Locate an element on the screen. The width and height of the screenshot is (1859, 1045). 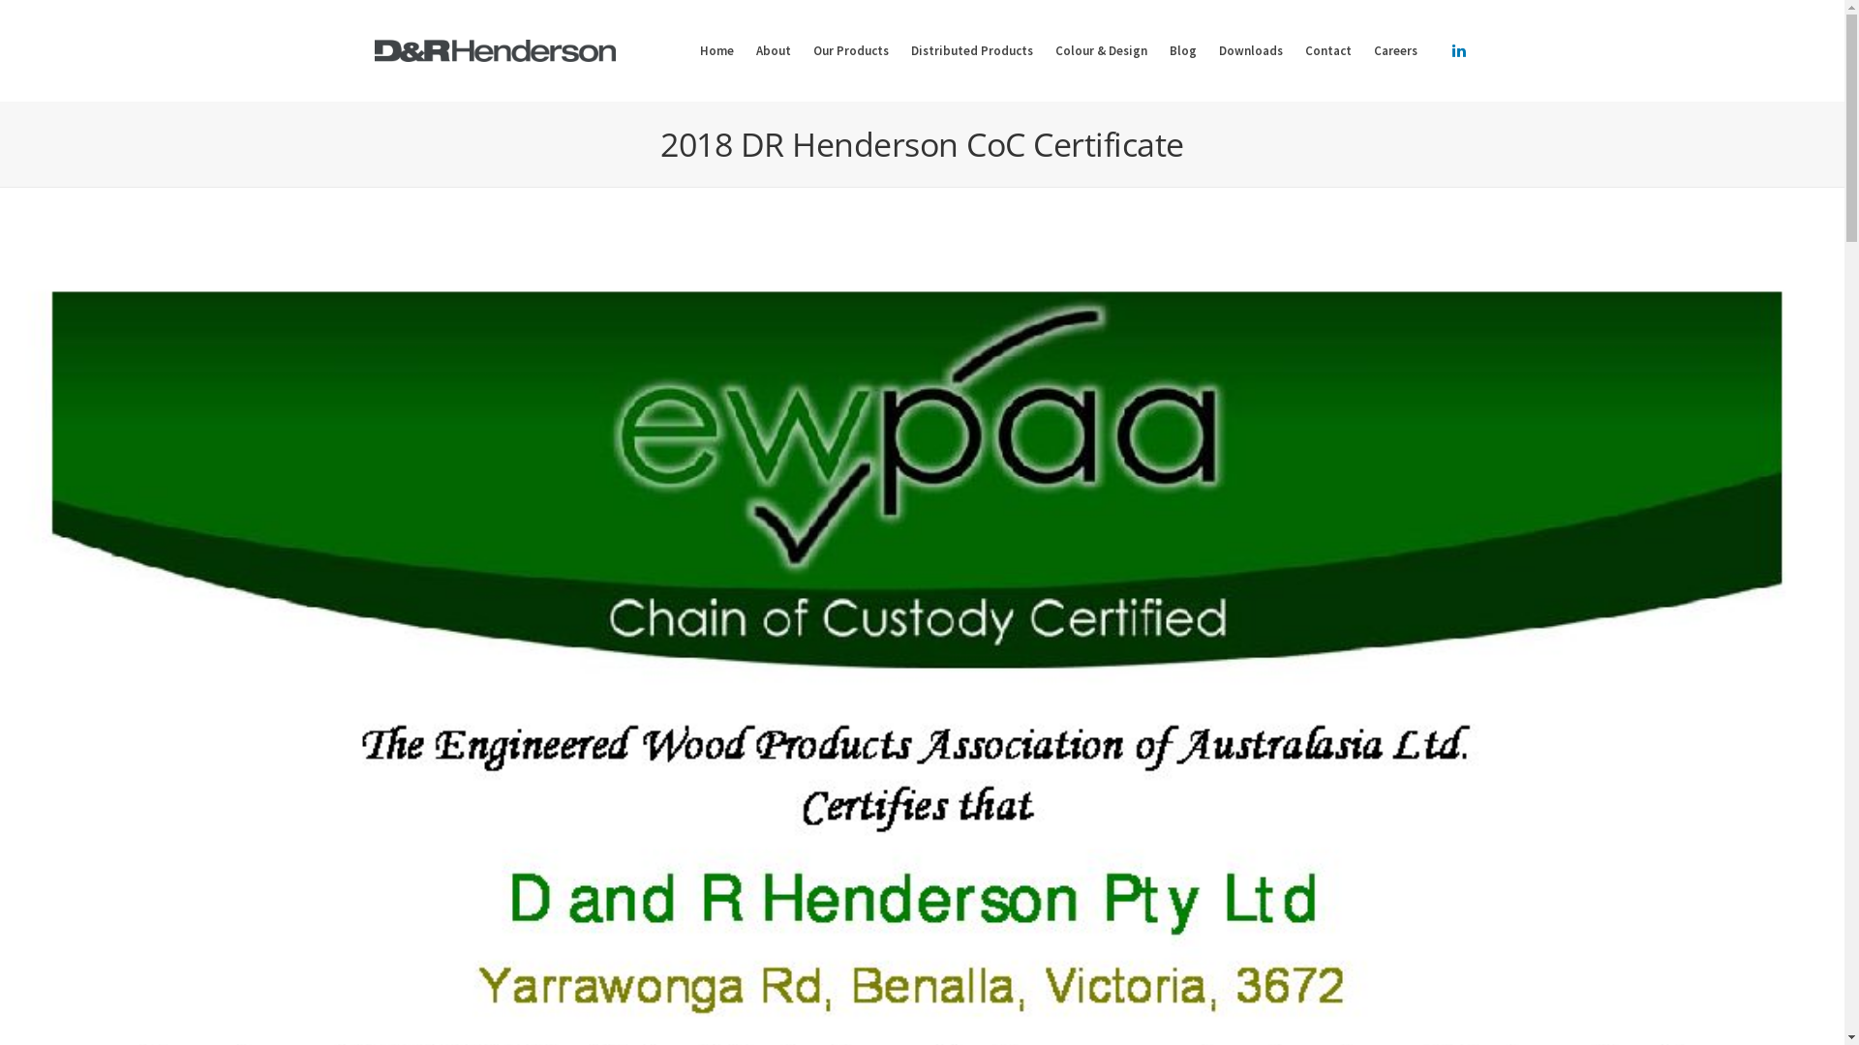
Blog is located at coordinates (1183, 50).